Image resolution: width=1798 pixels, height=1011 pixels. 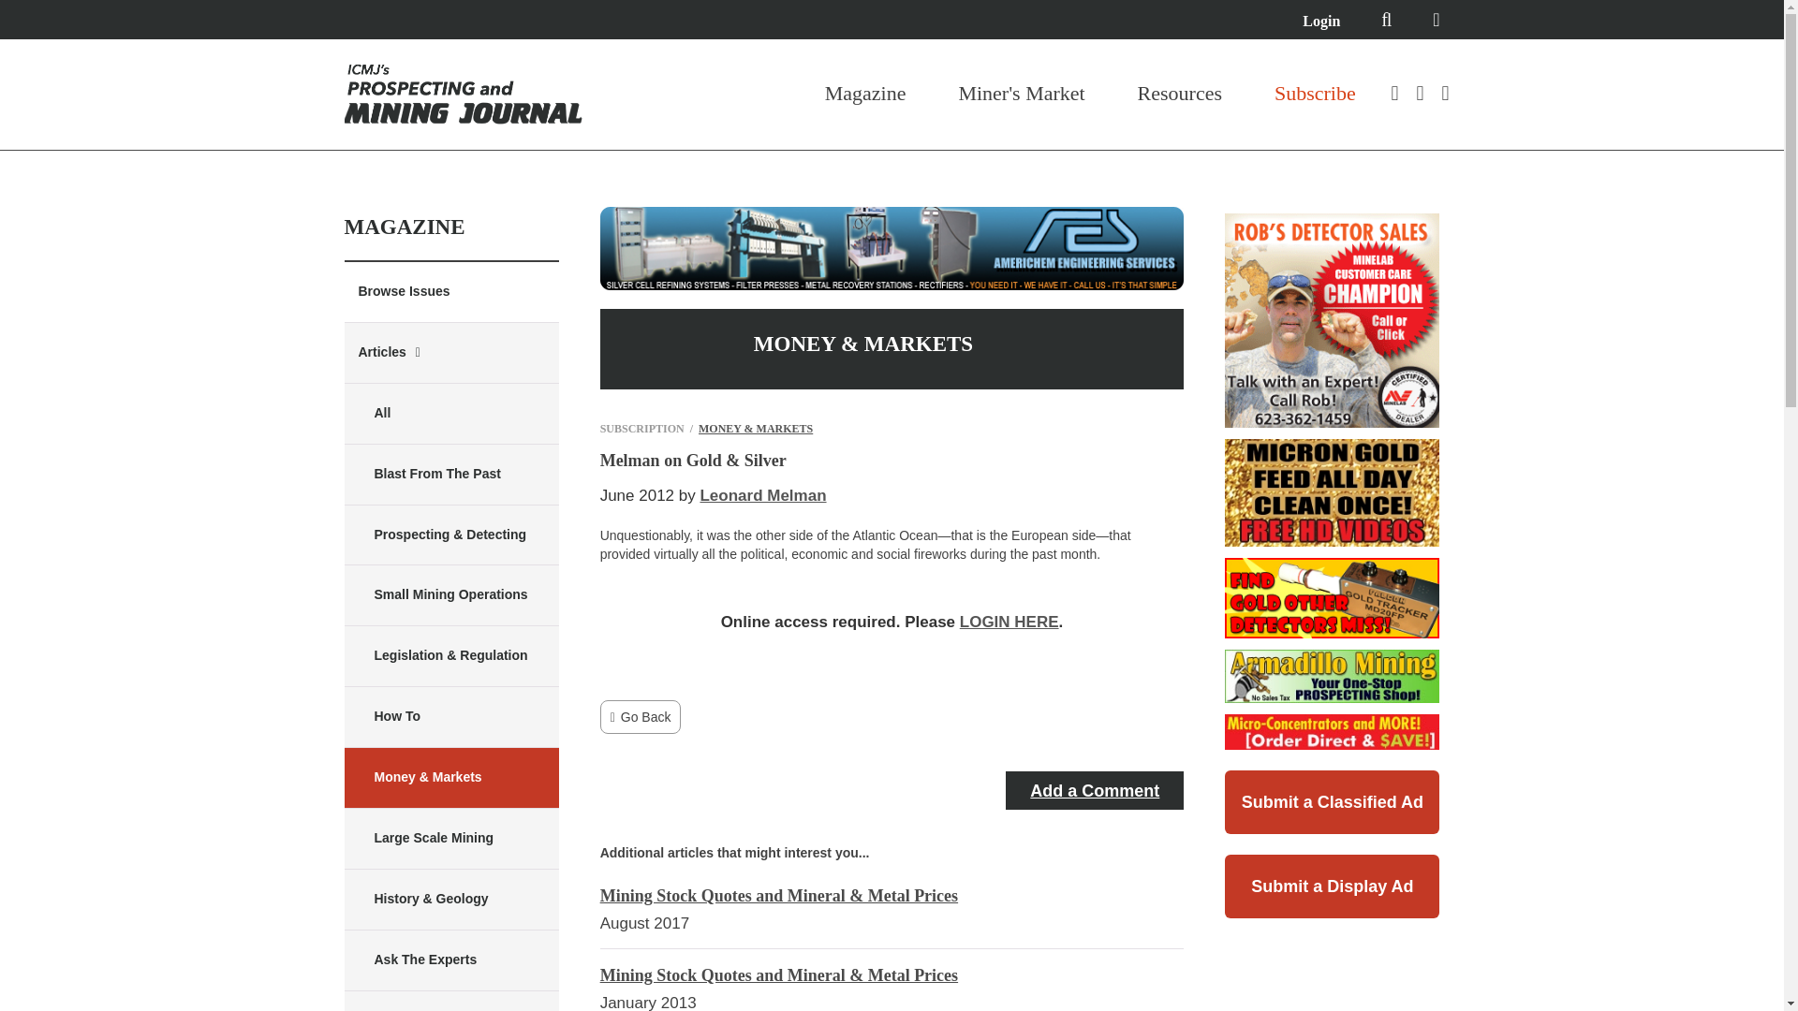 I want to click on Let us help you recover valuable metals. 888-437-1187, so click(x=892, y=248).